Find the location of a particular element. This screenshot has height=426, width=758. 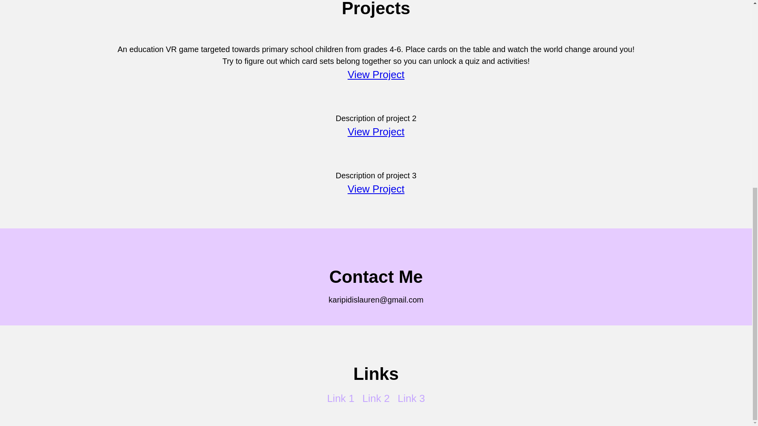

View Project is located at coordinates (375, 74).